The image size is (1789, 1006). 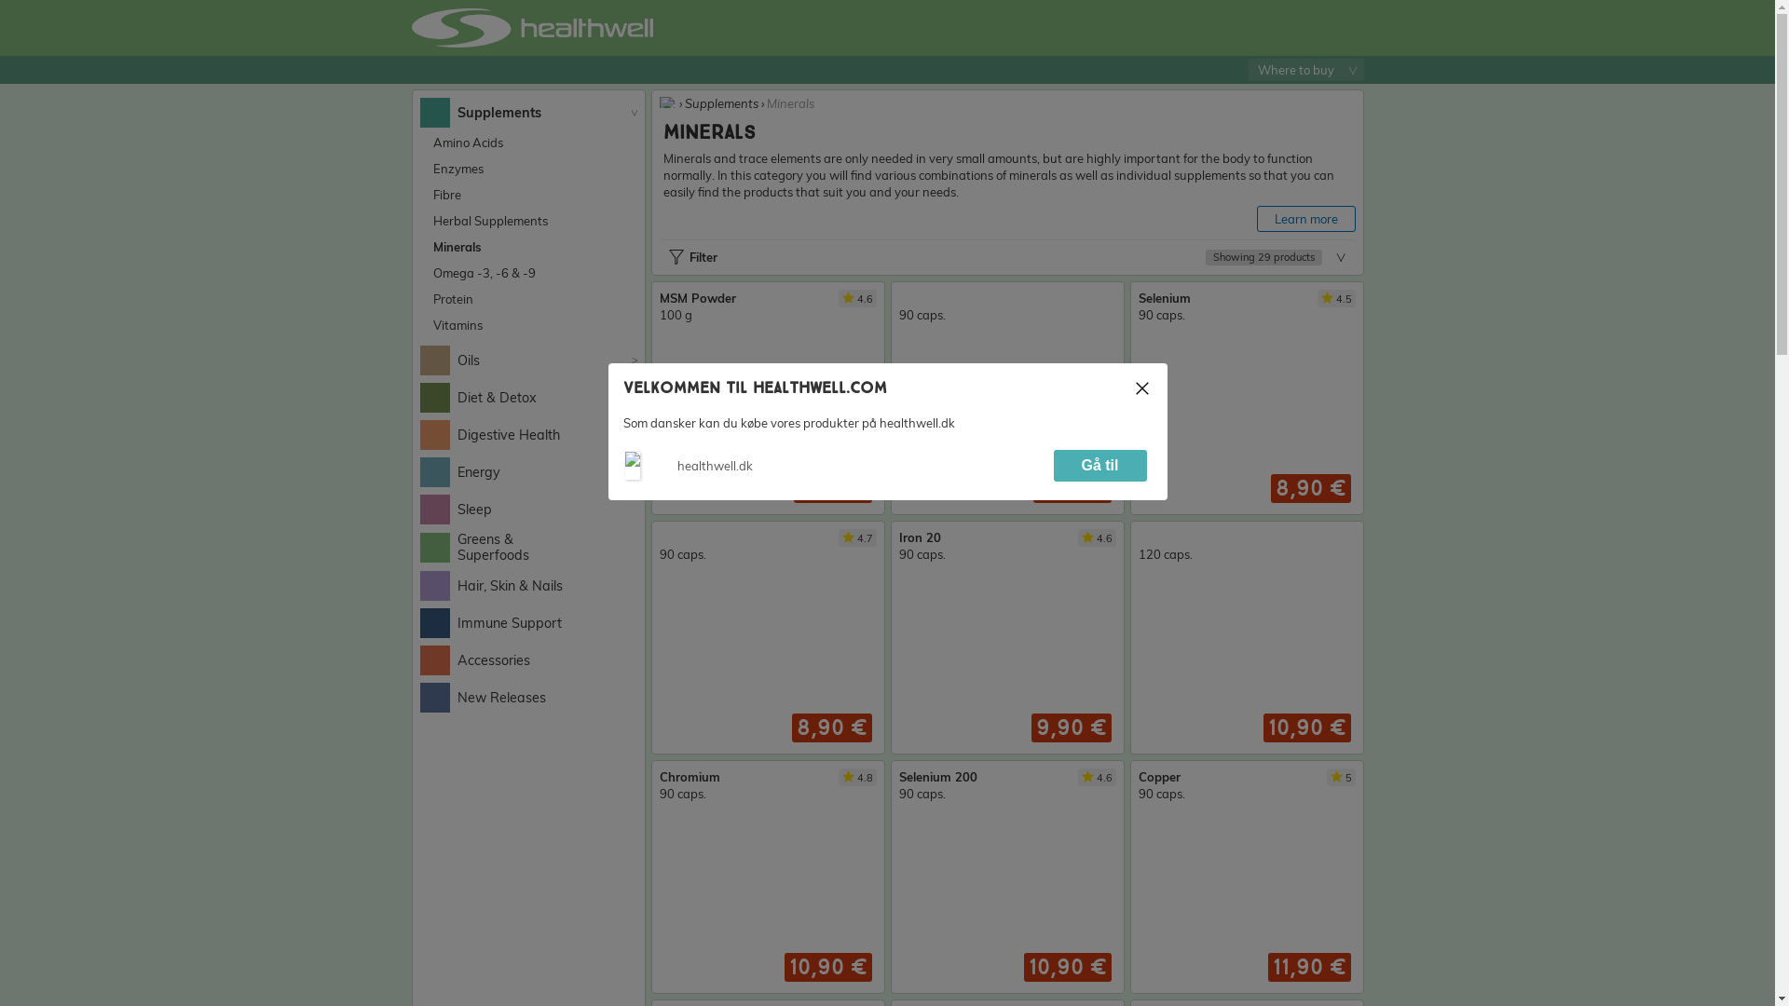 What do you see at coordinates (492, 220) in the screenshot?
I see `Herbal Supplements` at bounding box center [492, 220].